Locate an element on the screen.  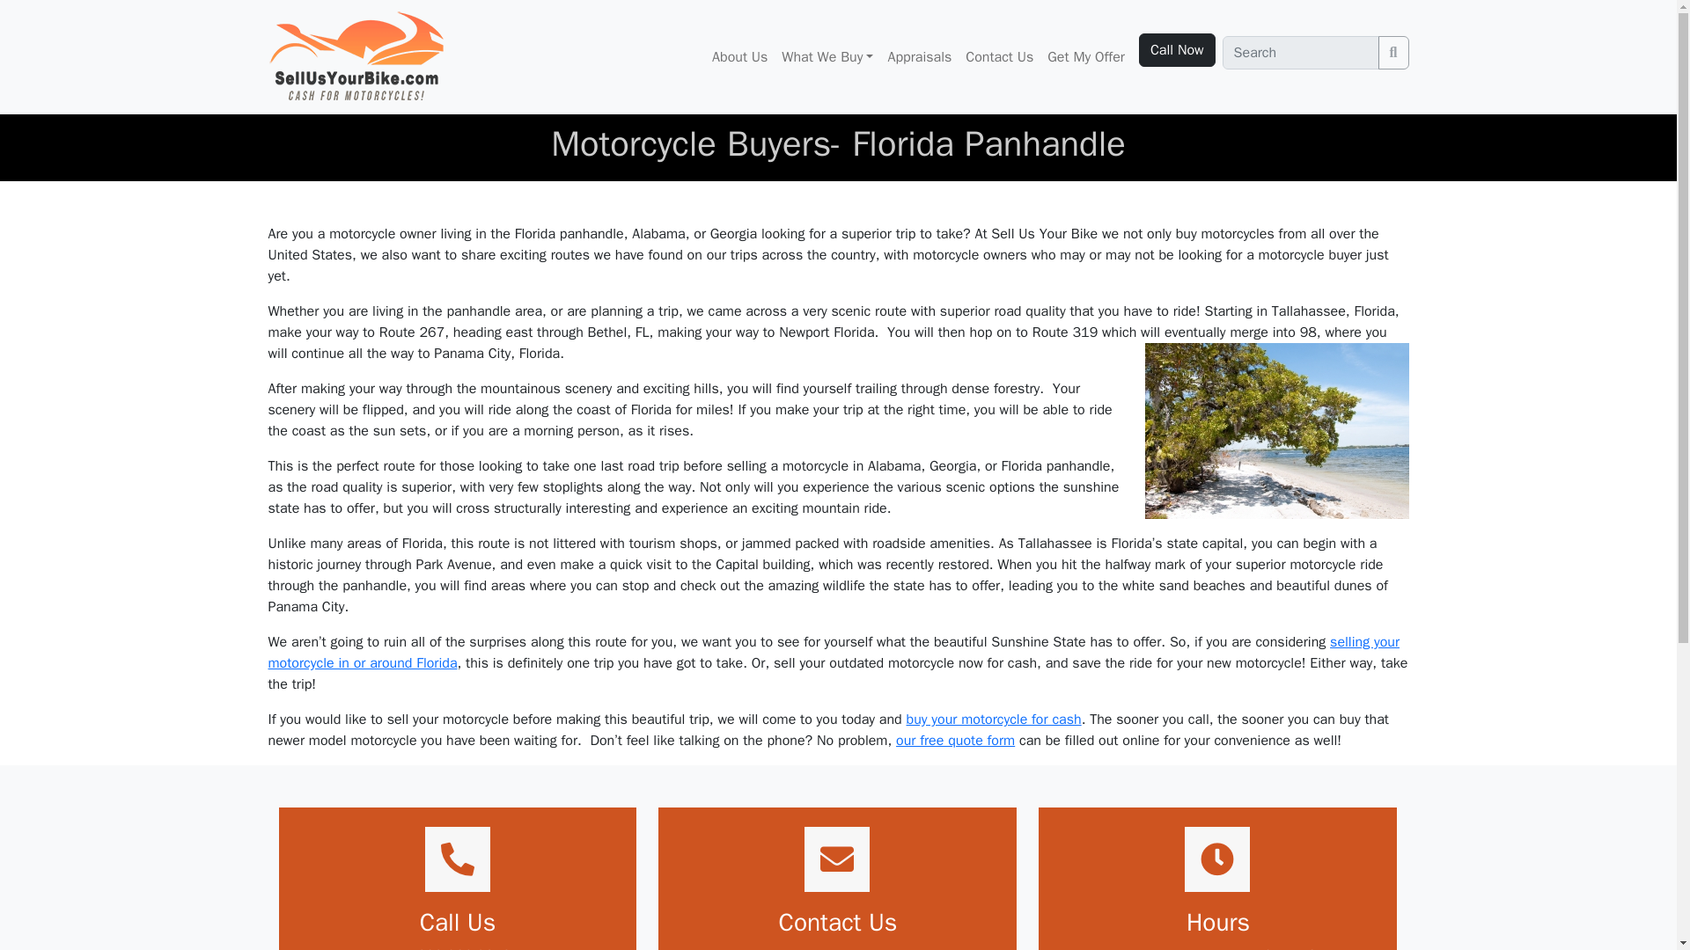
About Us is located at coordinates (739, 57).